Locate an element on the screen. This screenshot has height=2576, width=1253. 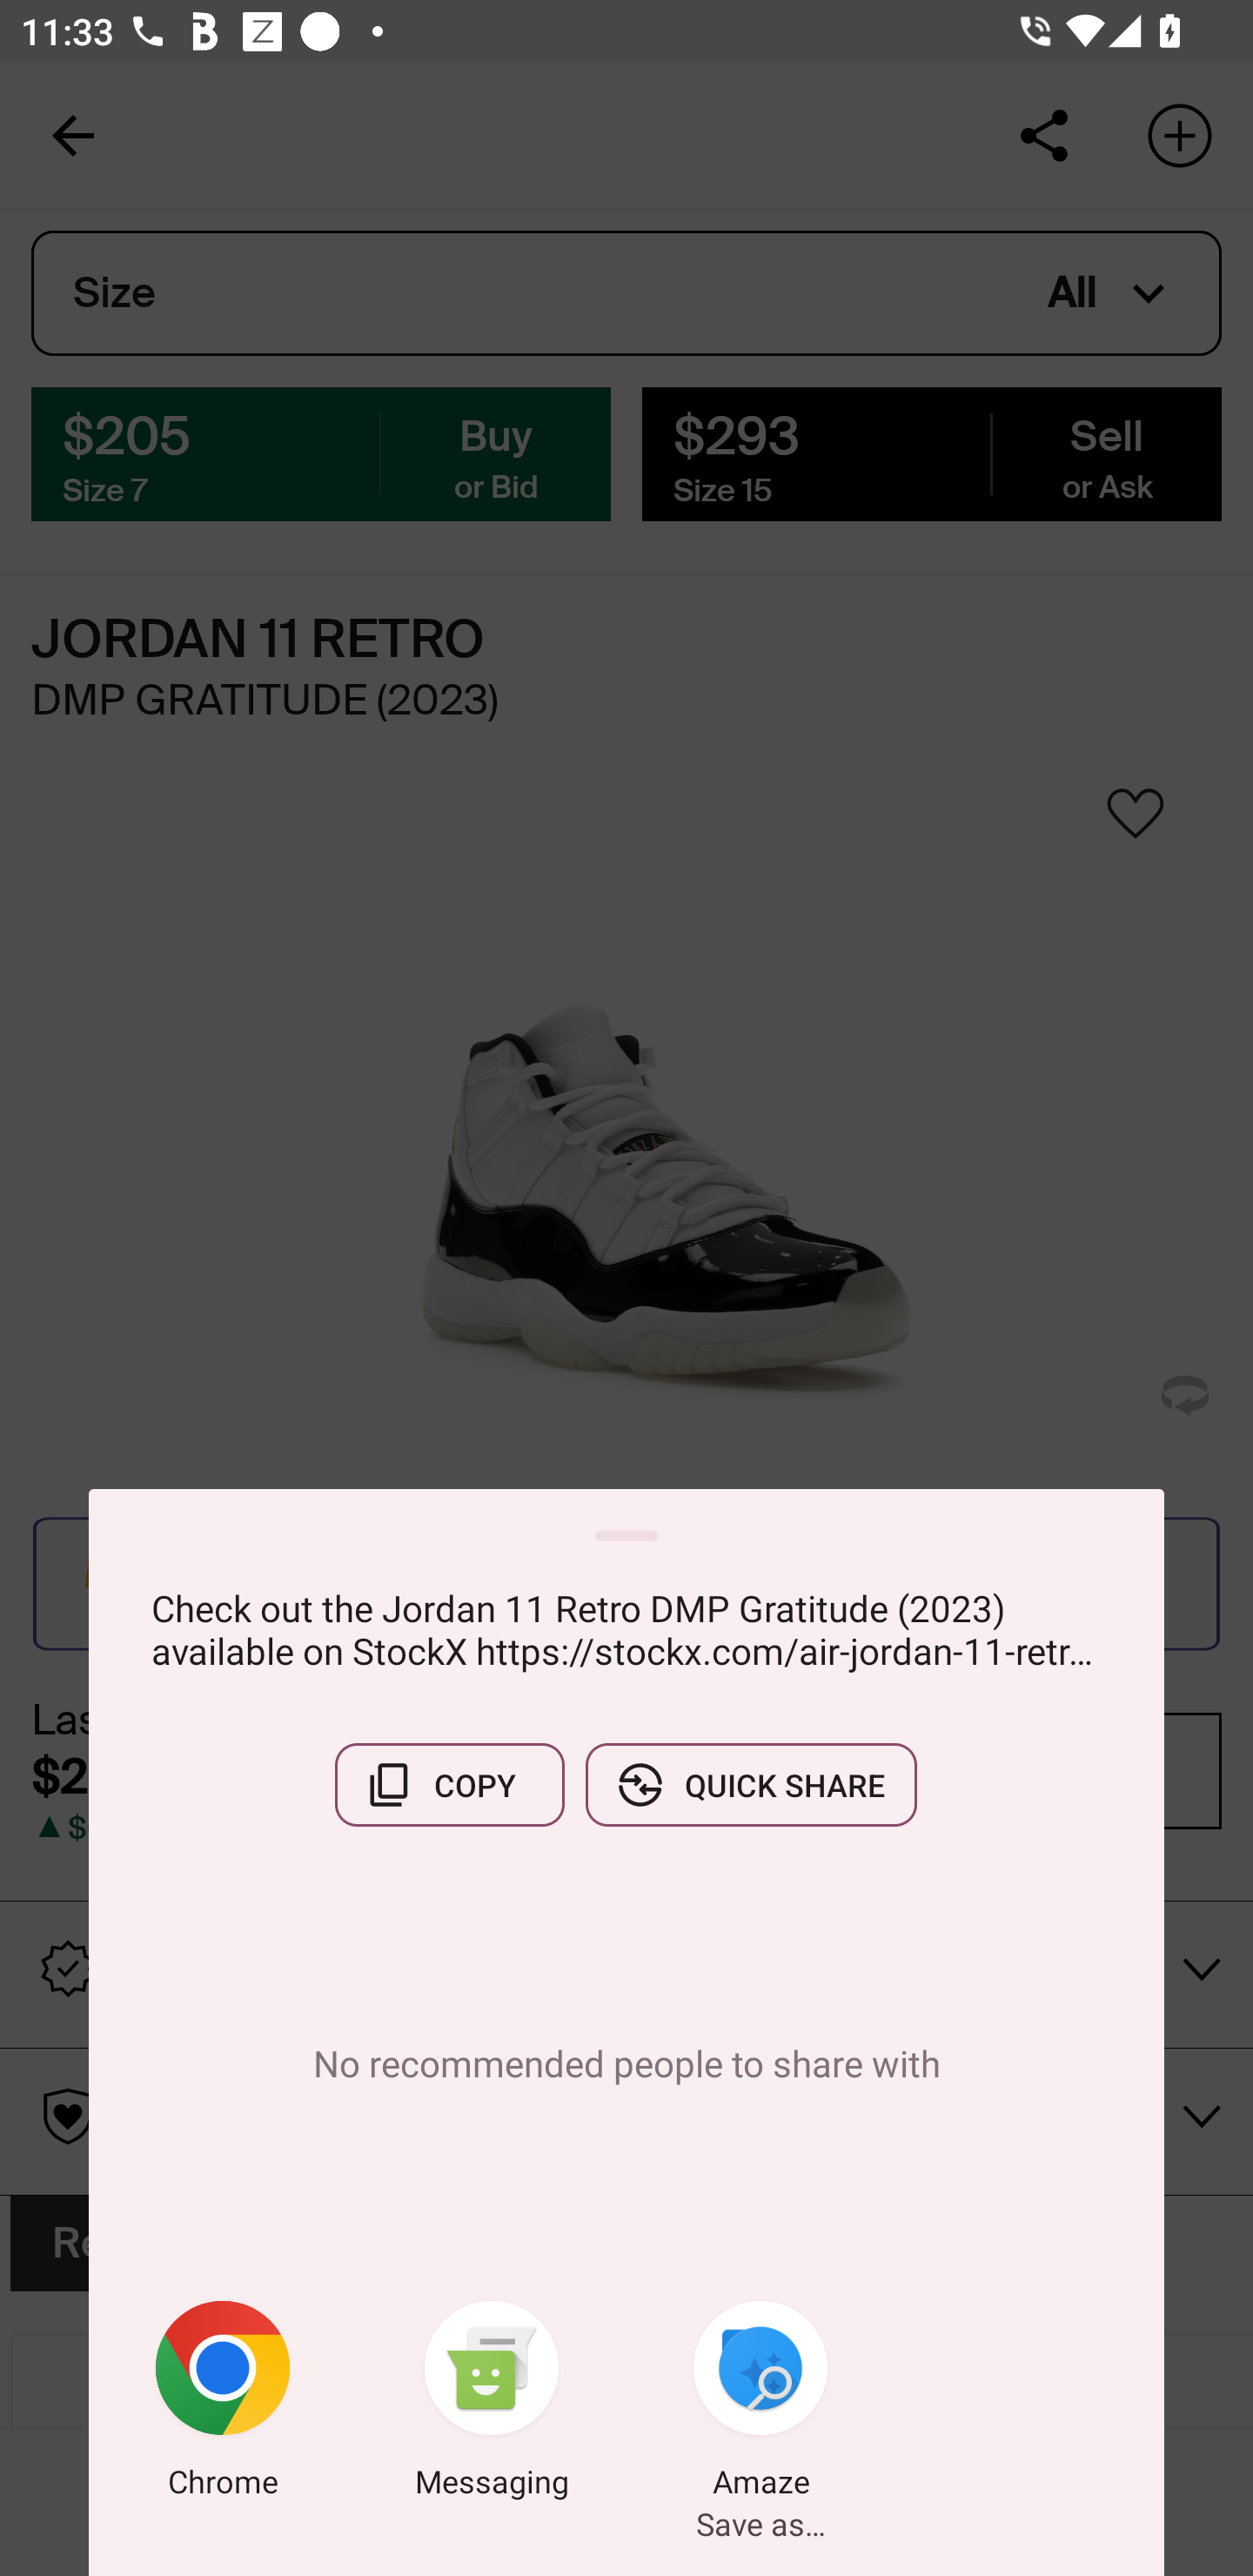
QUICK SHARE is located at coordinates (751, 1785).